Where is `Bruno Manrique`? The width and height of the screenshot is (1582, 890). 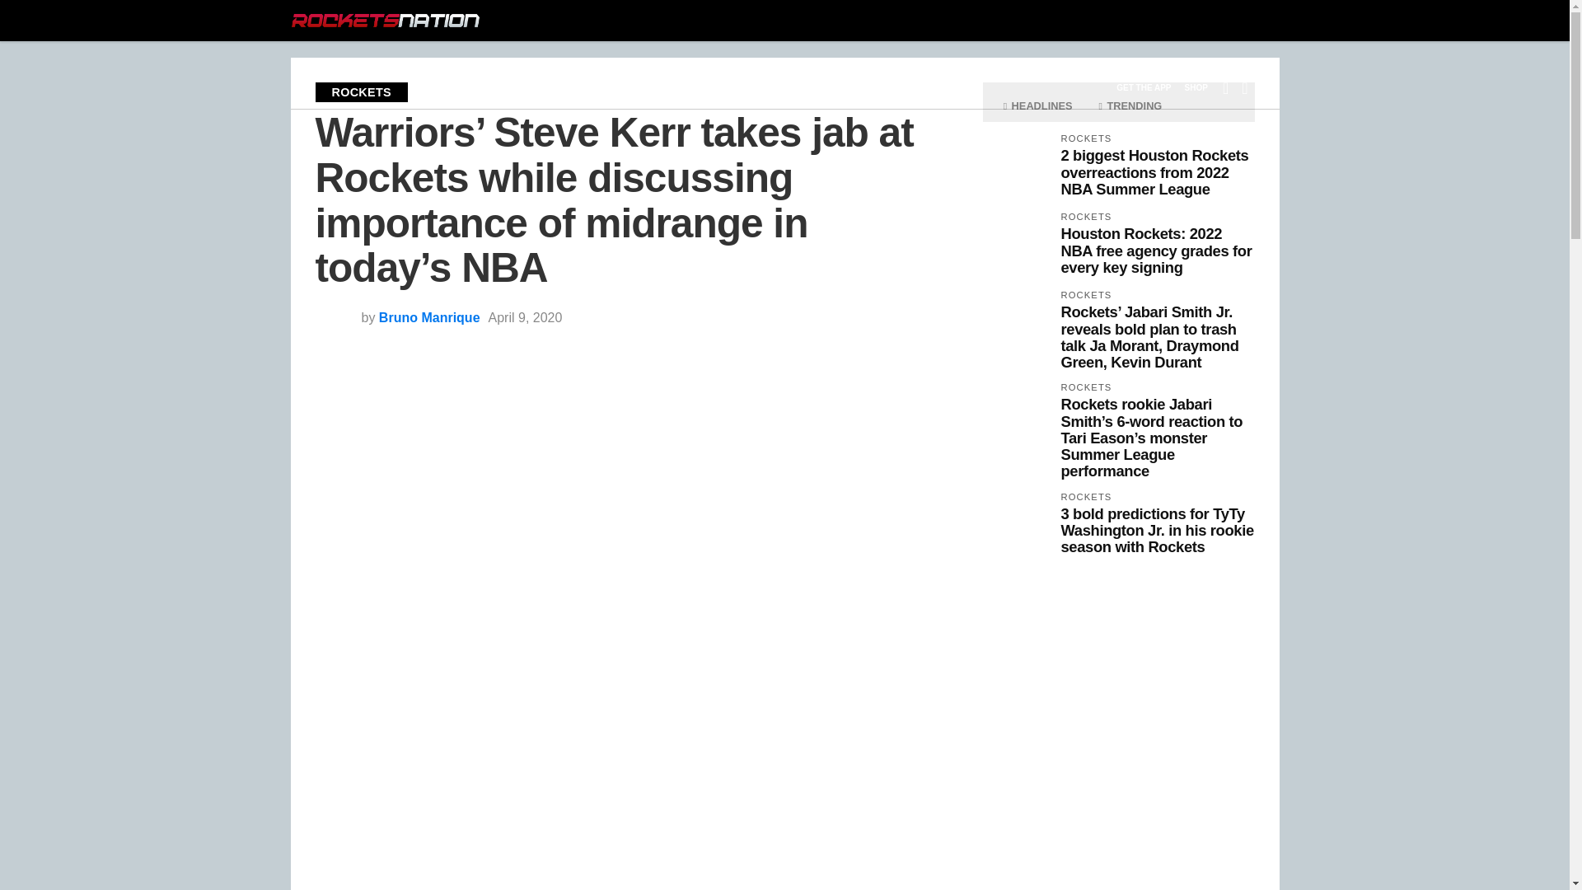 Bruno Manrique is located at coordinates (430, 317).